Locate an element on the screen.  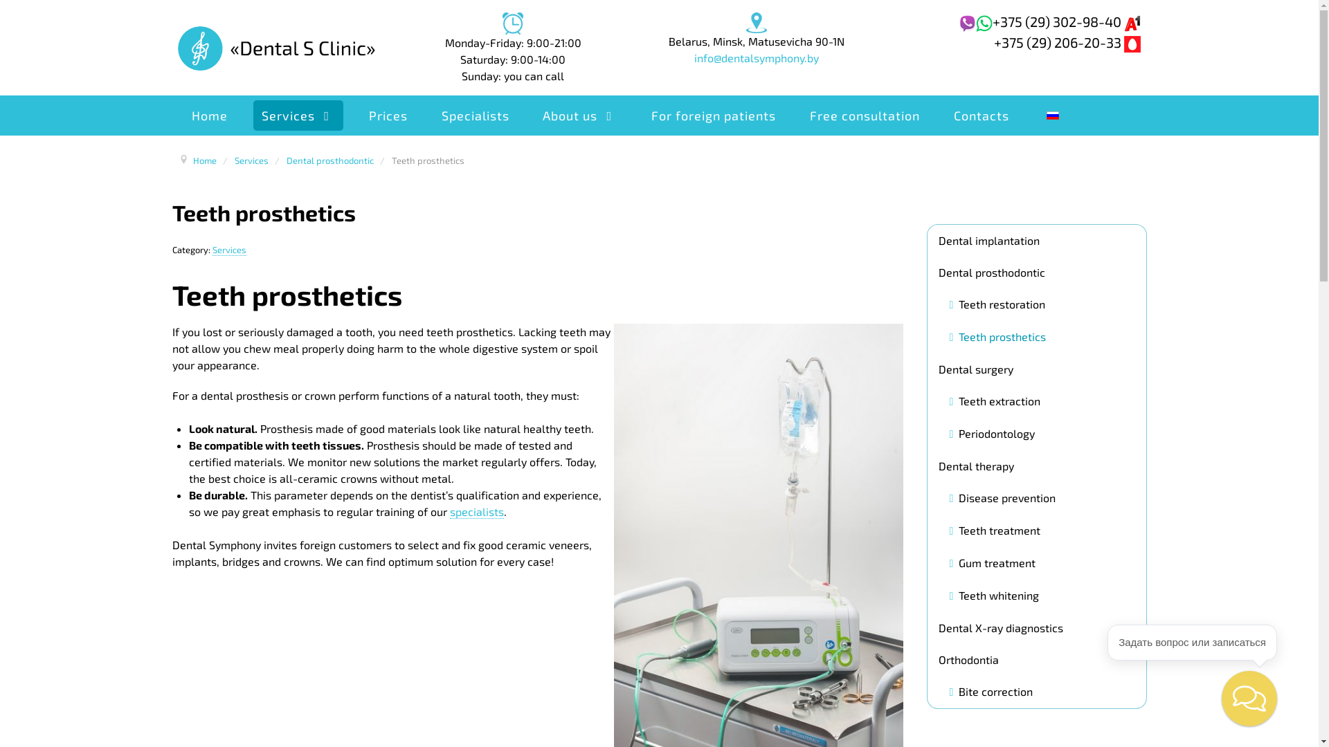
Dental surgery is located at coordinates (1037, 369).